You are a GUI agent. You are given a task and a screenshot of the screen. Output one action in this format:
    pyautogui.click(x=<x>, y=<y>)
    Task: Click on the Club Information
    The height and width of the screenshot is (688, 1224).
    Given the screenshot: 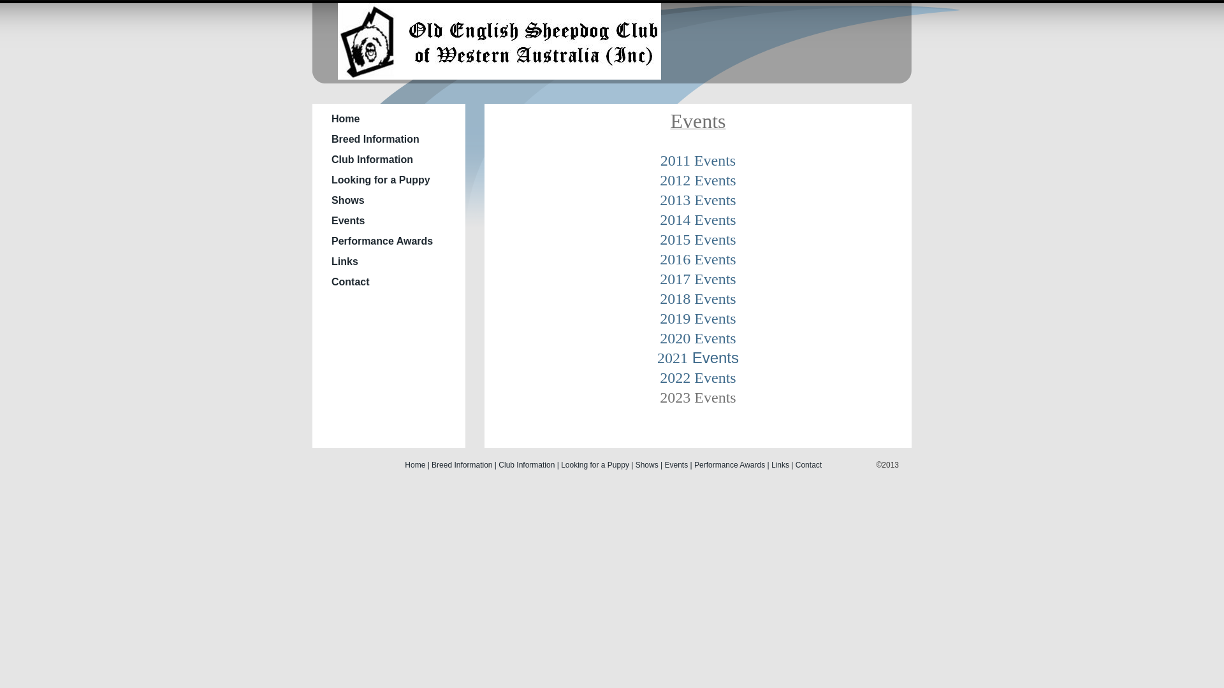 What is the action you would take?
    pyautogui.click(x=527, y=465)
    